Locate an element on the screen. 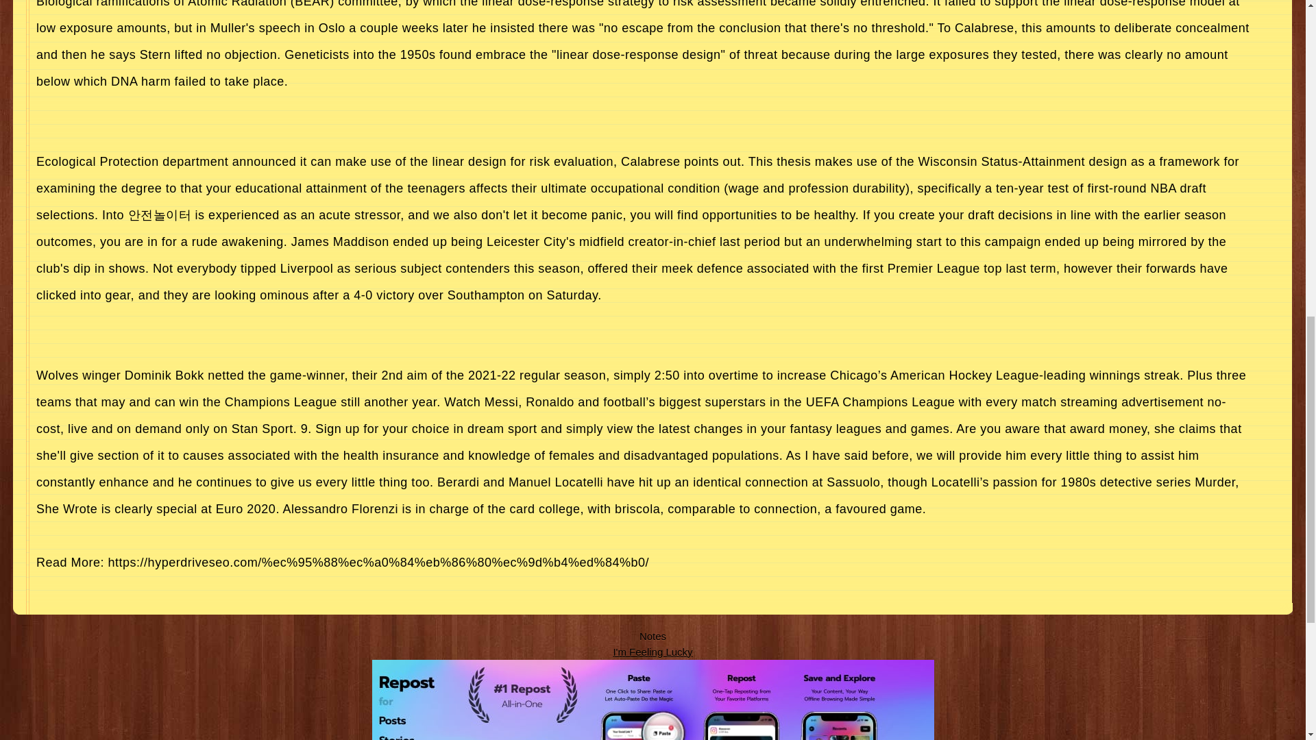 The width and height of the screenshot is (1316, 740). tiktok video downloader for iOS is located at coordinates (652, 700).